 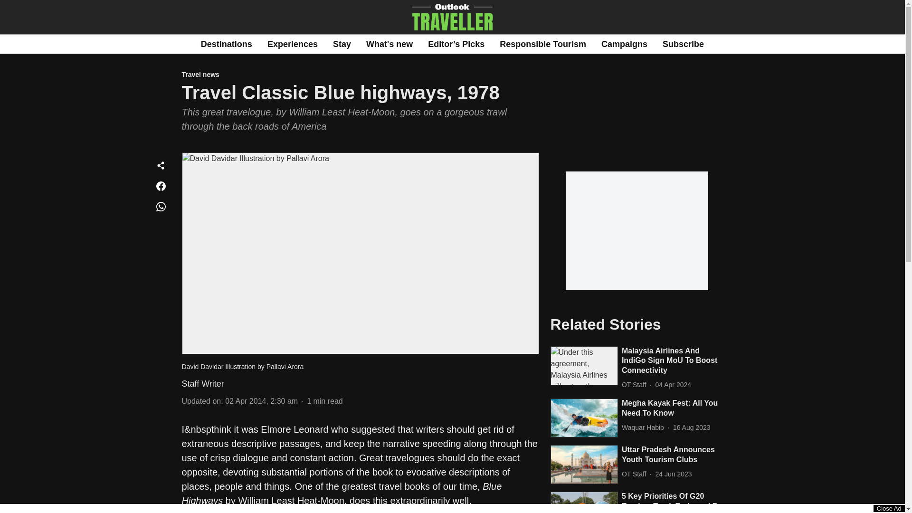 What do you see at coordinates (342, 44) in the screenshot?
I see `Stay` at bounding box center [342, 44].